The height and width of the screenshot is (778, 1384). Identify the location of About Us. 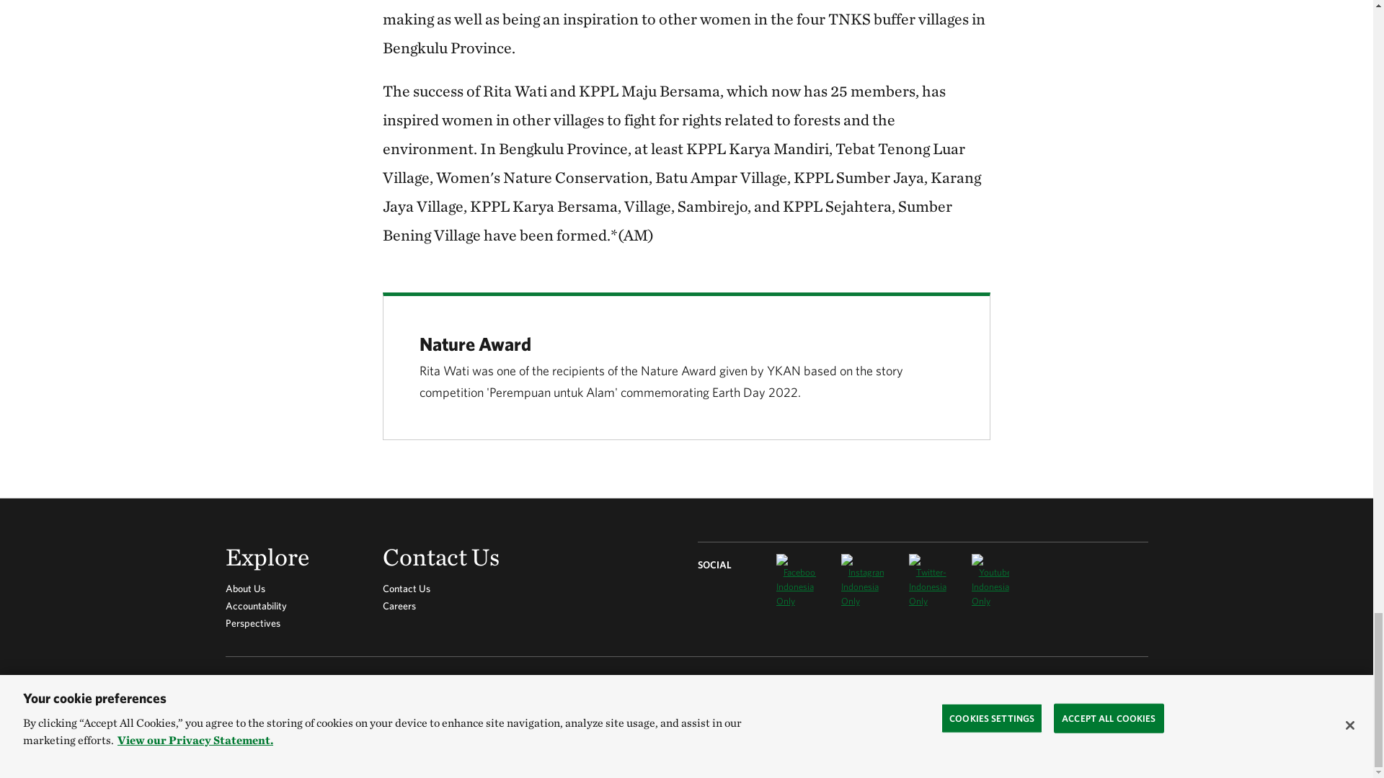
(244, 588).